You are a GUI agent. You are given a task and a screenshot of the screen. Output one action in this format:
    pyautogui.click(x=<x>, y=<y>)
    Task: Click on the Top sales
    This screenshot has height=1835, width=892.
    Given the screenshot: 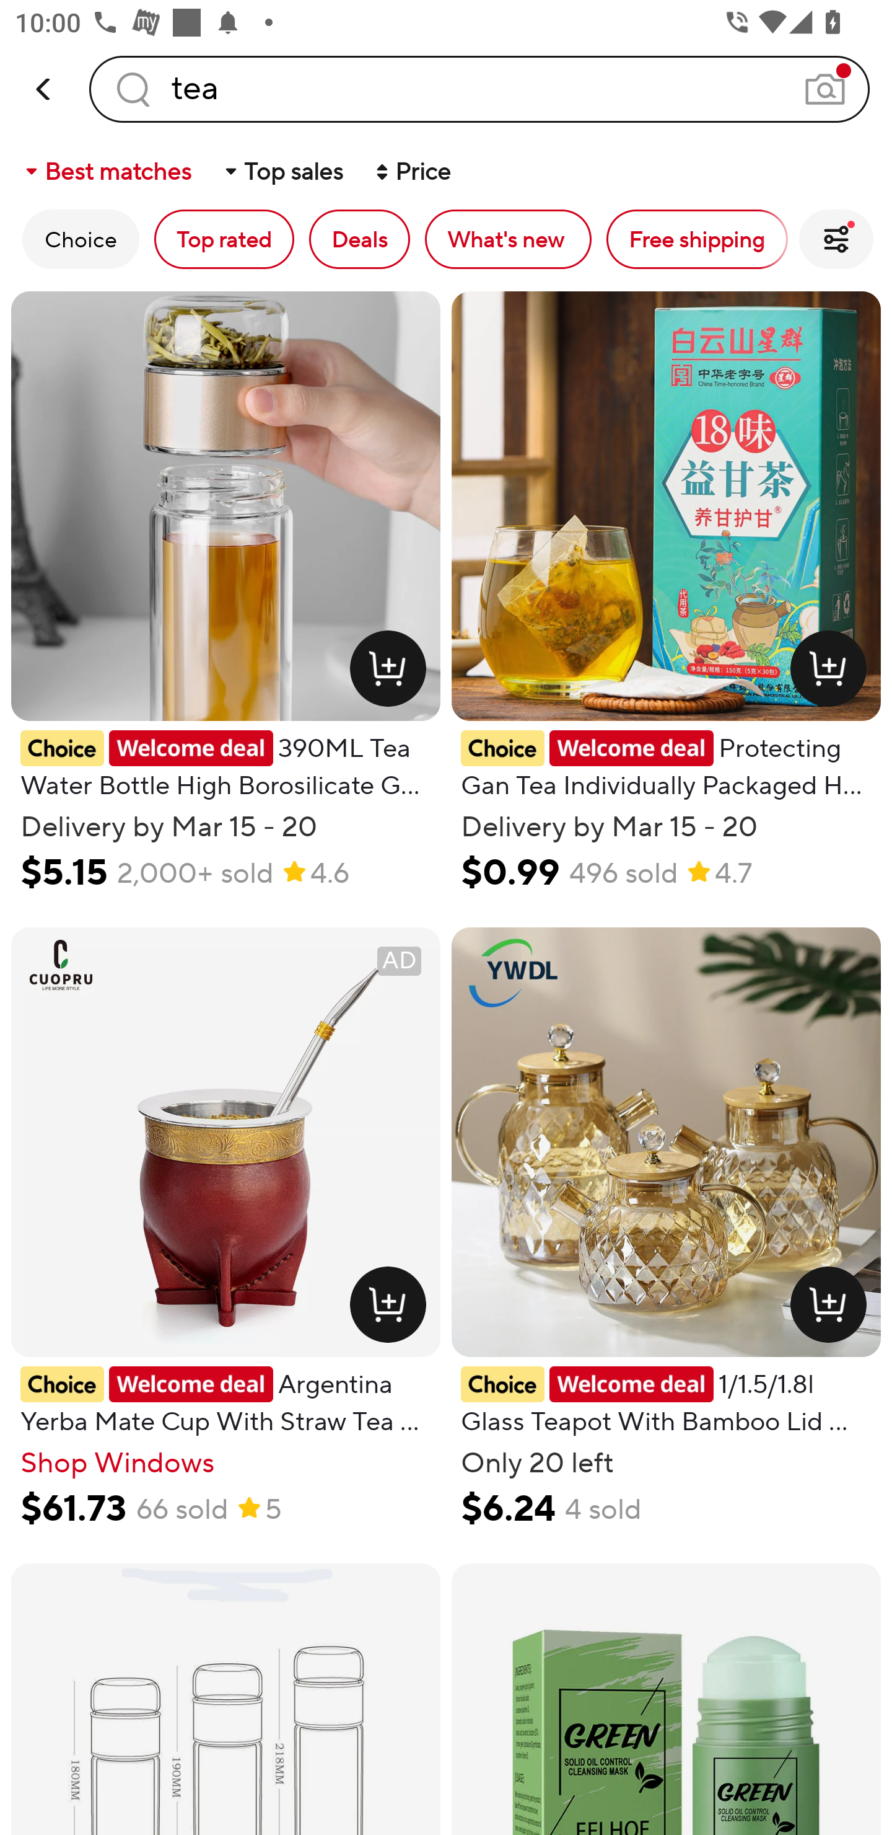 What is the action you would take?
    pyautogui.click(x=282, y=171)
    